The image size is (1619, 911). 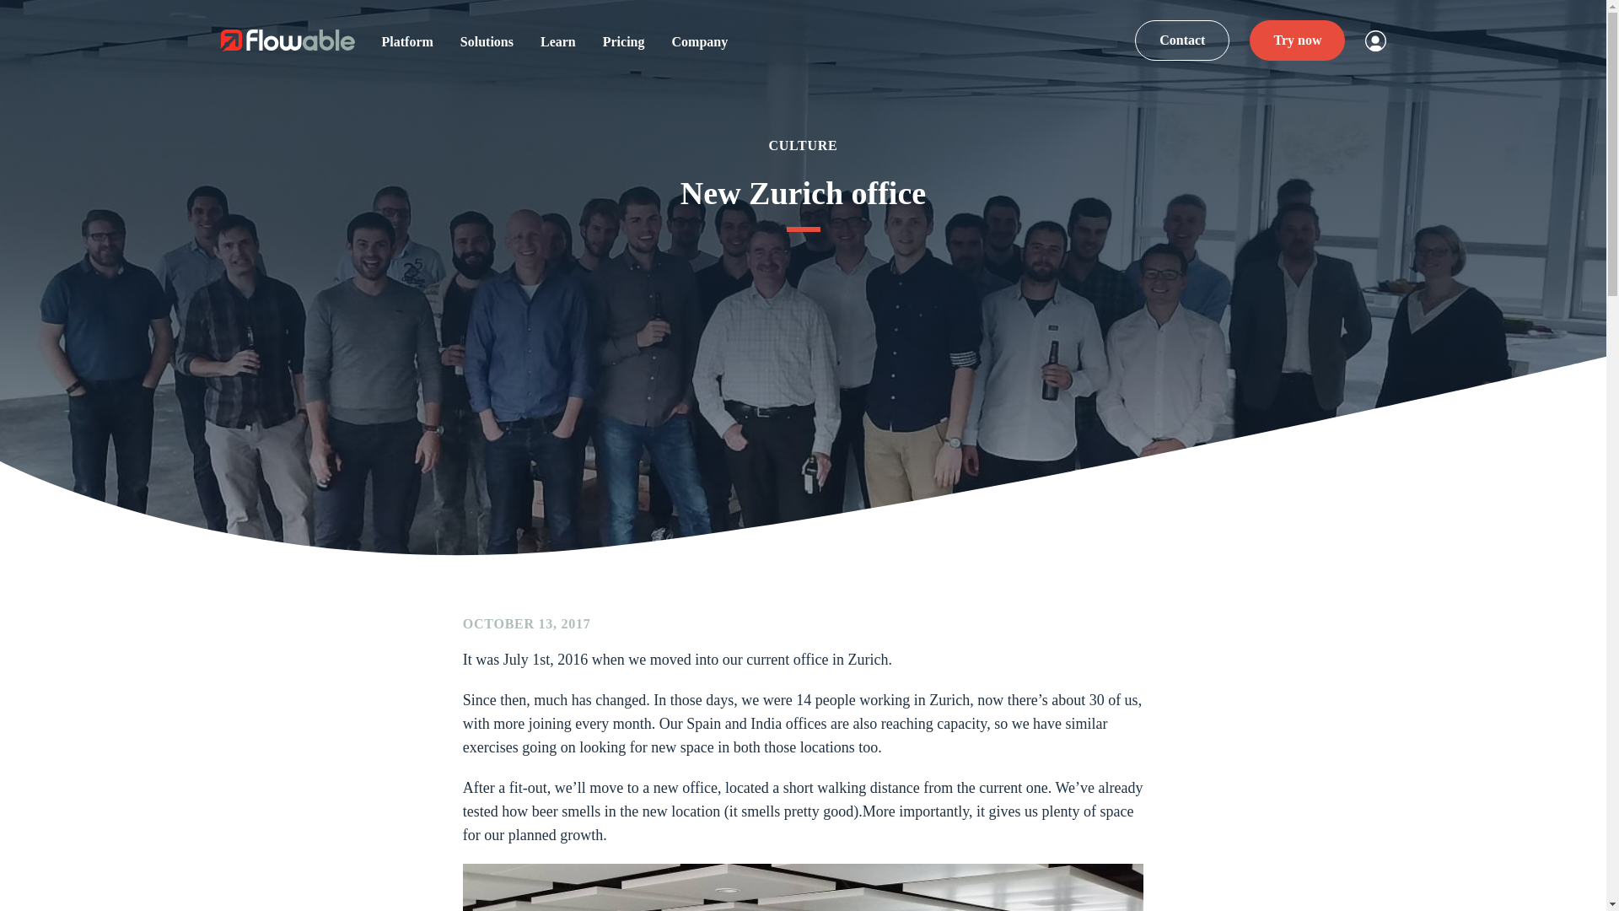 What do you see at coordinates (623, 40) in the screenshot?
I see `Pricing` at bounding box center [623, 40].